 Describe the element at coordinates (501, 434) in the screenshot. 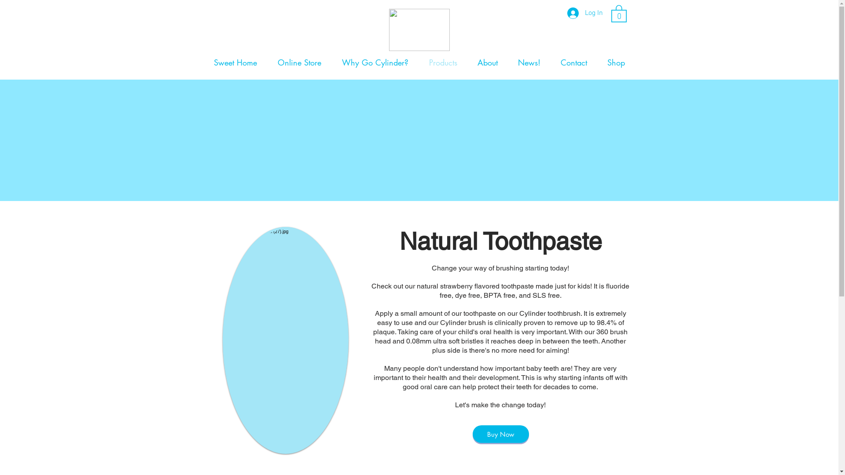

I see `Buy Now` at that location.